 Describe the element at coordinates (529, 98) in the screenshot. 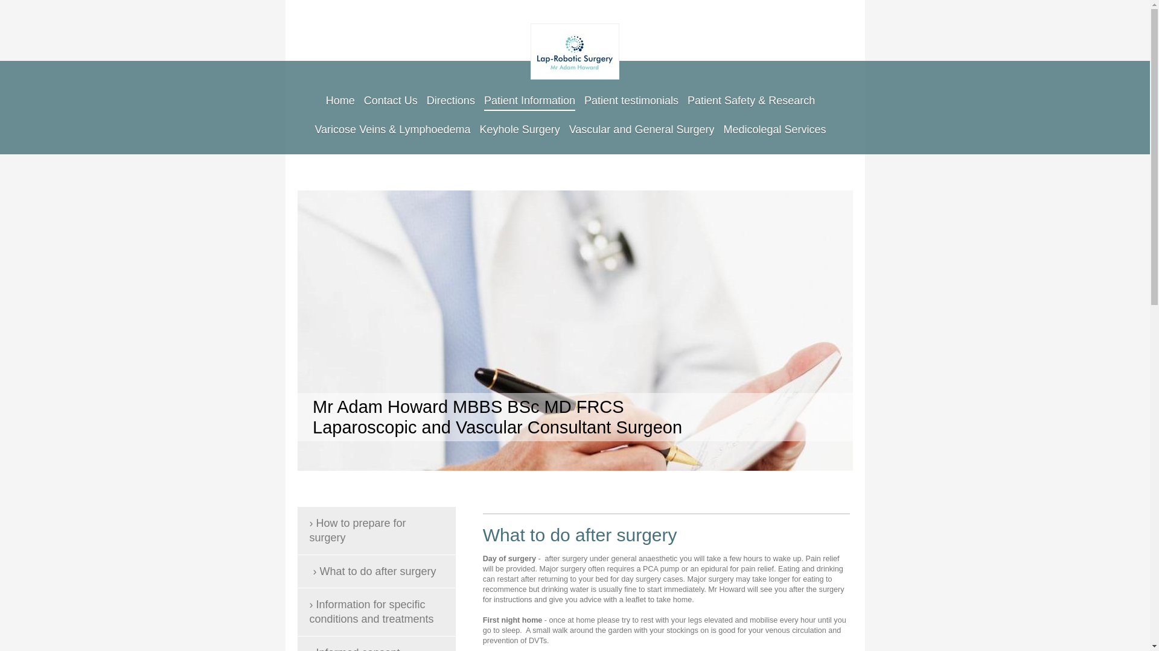

I see `Patient Information` at that location.